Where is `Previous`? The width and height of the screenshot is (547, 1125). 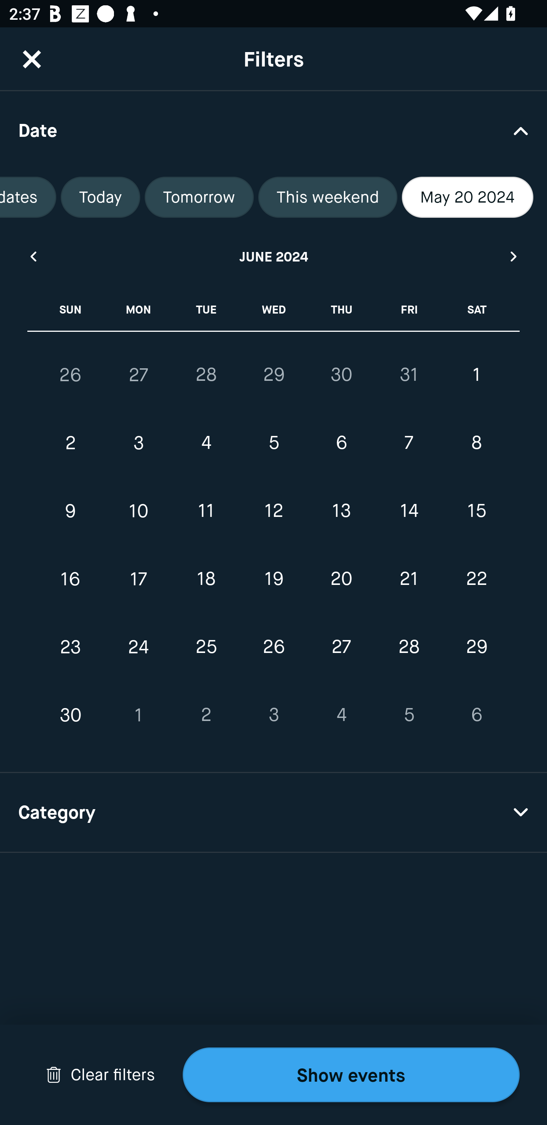 Previous is located at coordinates (33, 256).